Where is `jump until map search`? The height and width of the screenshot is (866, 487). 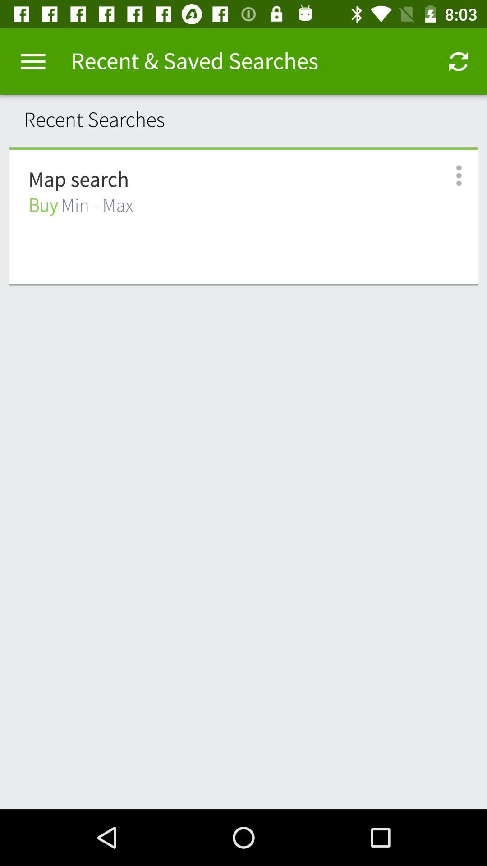
jump until map search is located at coordinates (78, 180).